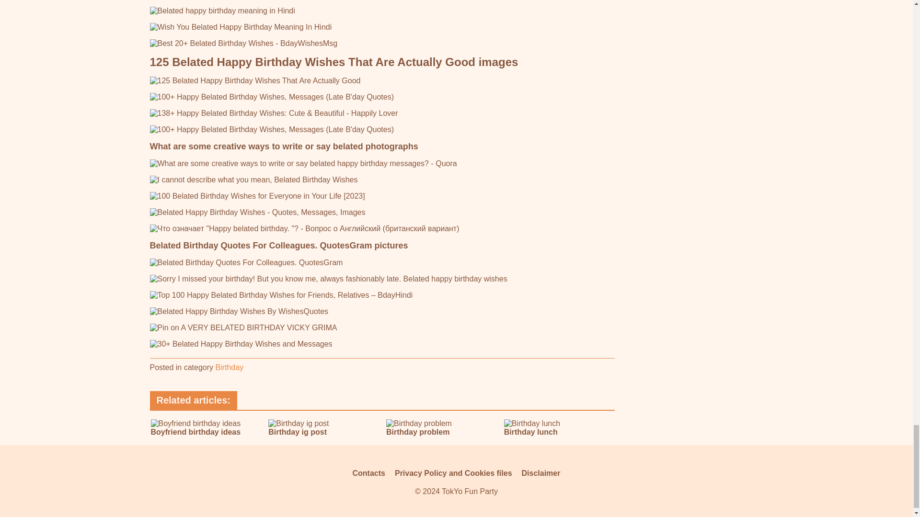 The width and height of the screenshot is (920, 517). What do you see at coordinates (205, 427) in the screenshot?
I see `Boyfriend birthday ideas` at bounding box center [205, 427].